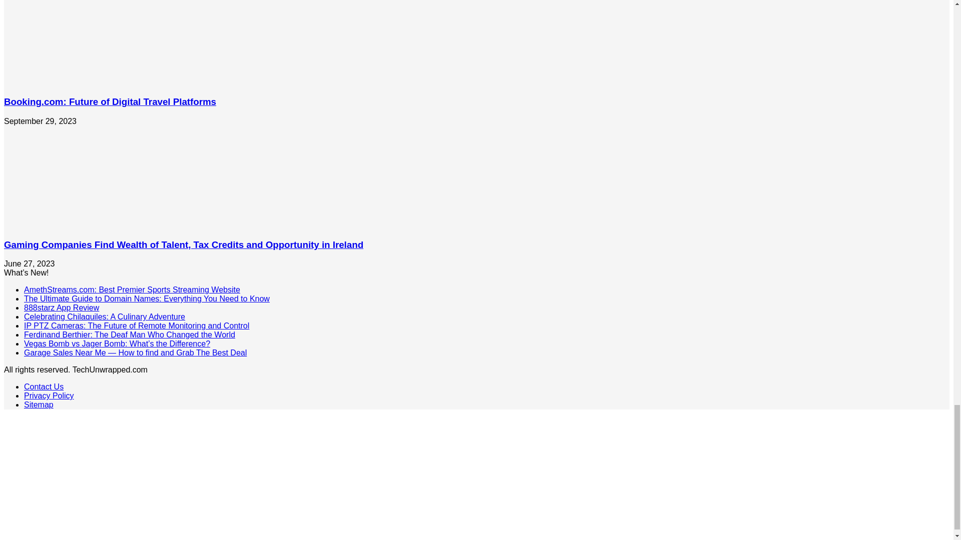 The width and height of the screenshot is (961, 540). What do you see at coordinates (130, 334) in the screenshot?
I see `Ferdinand Berthier: The Deaf Man Who Changed the World` at bounding box center [130, 334].